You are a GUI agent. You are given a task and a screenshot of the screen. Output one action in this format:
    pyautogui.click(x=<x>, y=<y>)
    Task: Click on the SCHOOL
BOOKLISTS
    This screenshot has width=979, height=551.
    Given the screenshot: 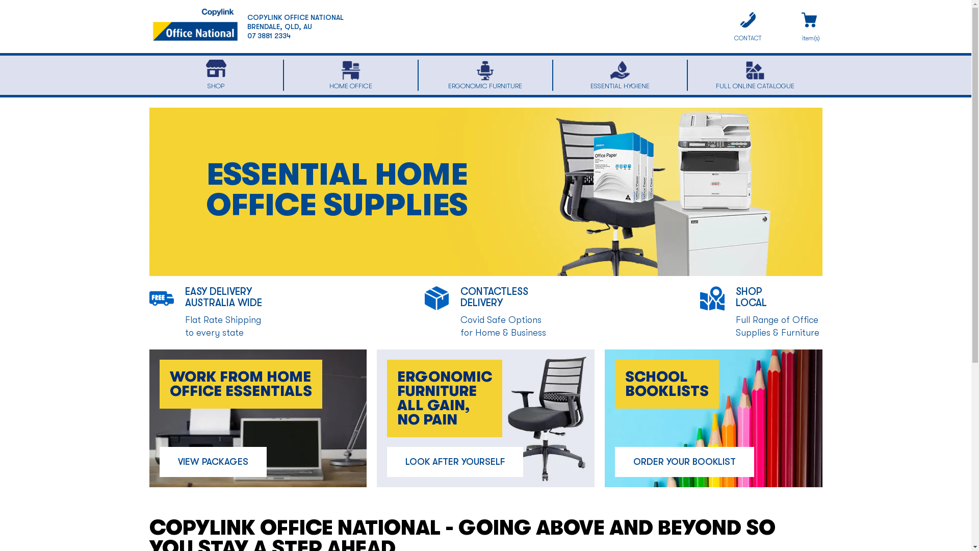 What is the action you would take?
    pyautogui.click(x=667, y=384)
    